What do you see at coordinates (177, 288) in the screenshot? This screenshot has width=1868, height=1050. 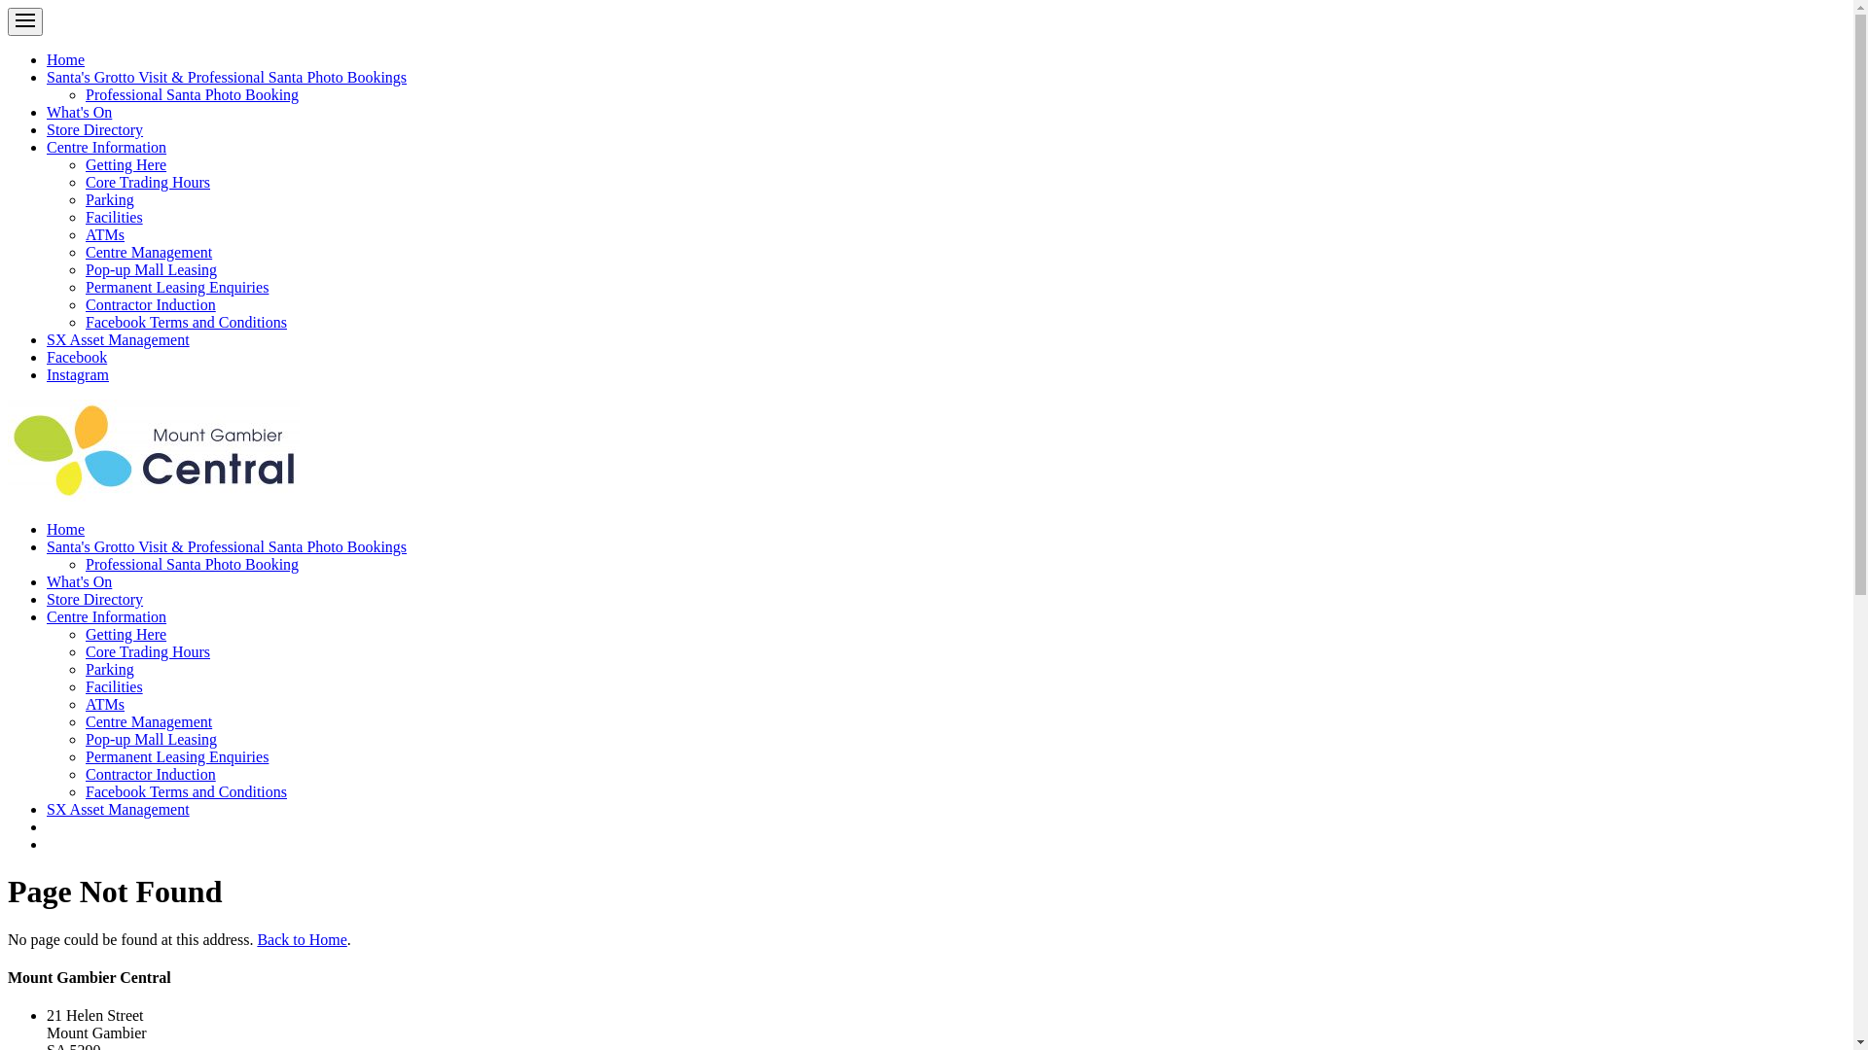 I see `Permanent Leasing Enquiries` at bounding box center [177, 288].